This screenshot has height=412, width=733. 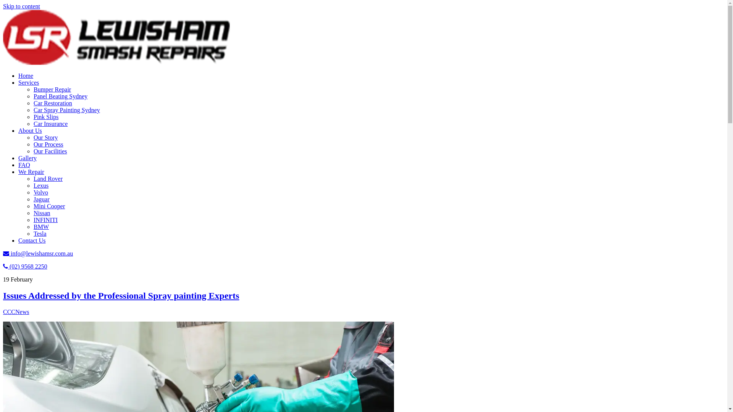 What do you see at coordinates (24, 165) in the screenshot?
I see `FAQ` at bounding box center [24, 165].